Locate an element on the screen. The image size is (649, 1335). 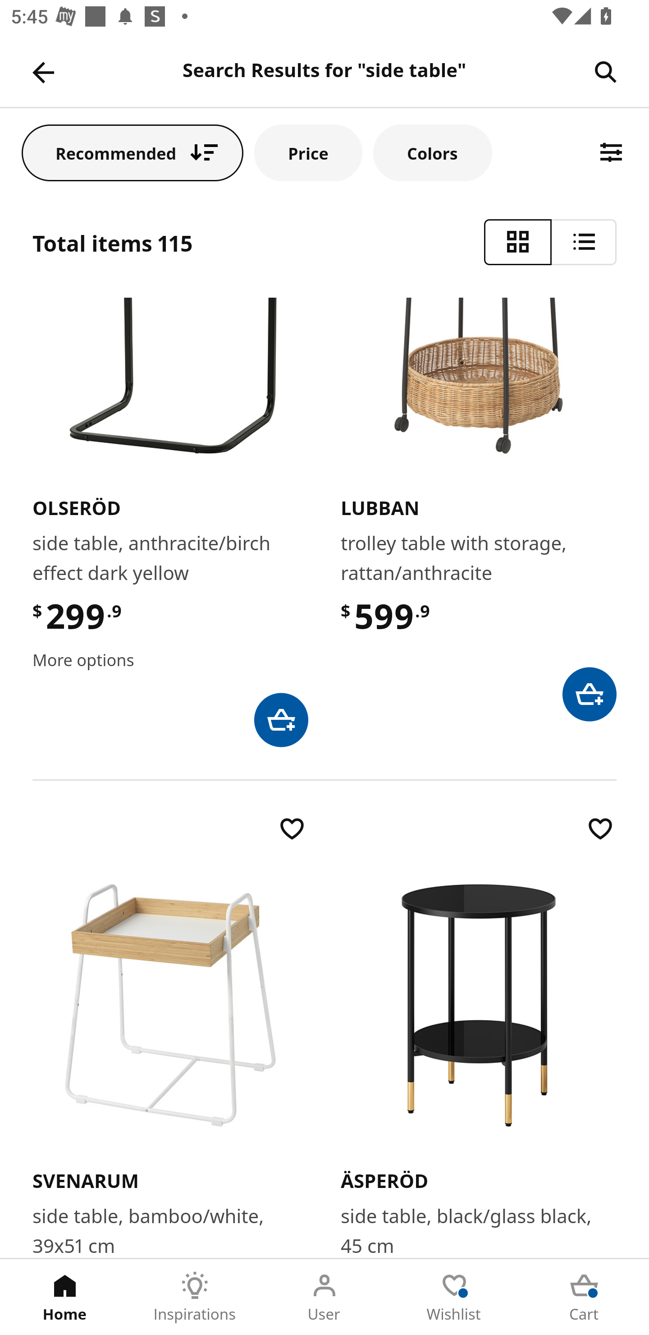
Home
Tab 1 of 5 is located at coordinates (65, 1297).